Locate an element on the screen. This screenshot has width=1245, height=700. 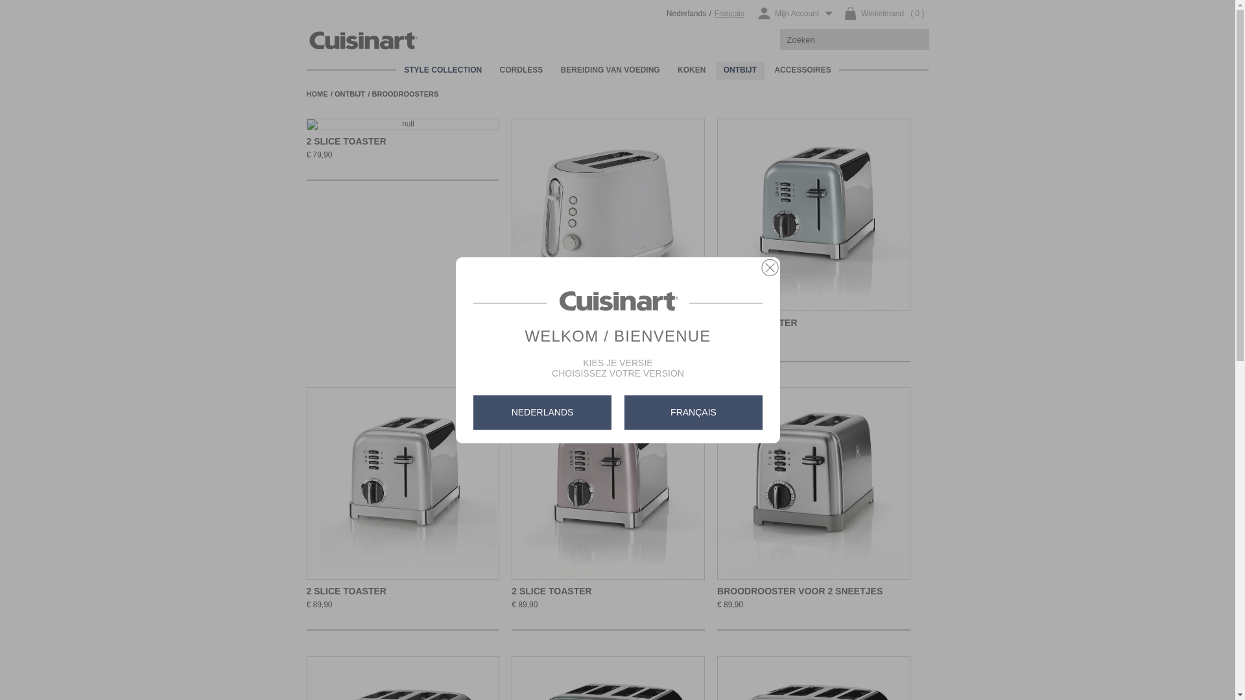
BROODROOSTER VOOR 2 SNEETJES is located at coordinates (800, 591).